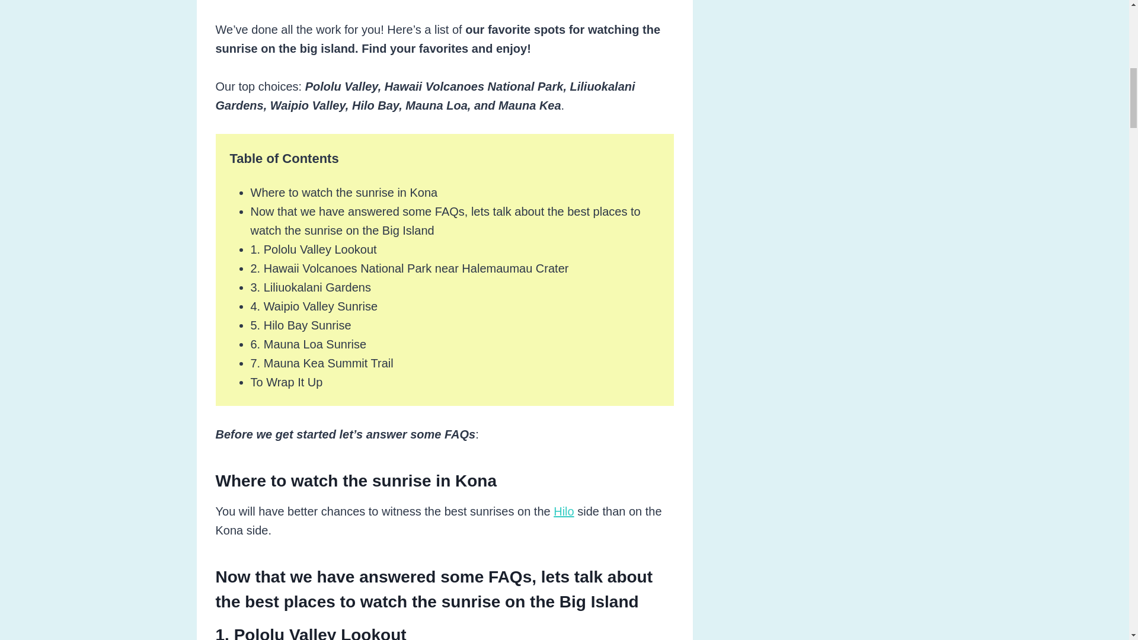 This screenshot has width=1138, height=640. Describe the element at coordinates (300, 325) in the screenshot. I see `5. Hilo Bay Sunrise` at that location.